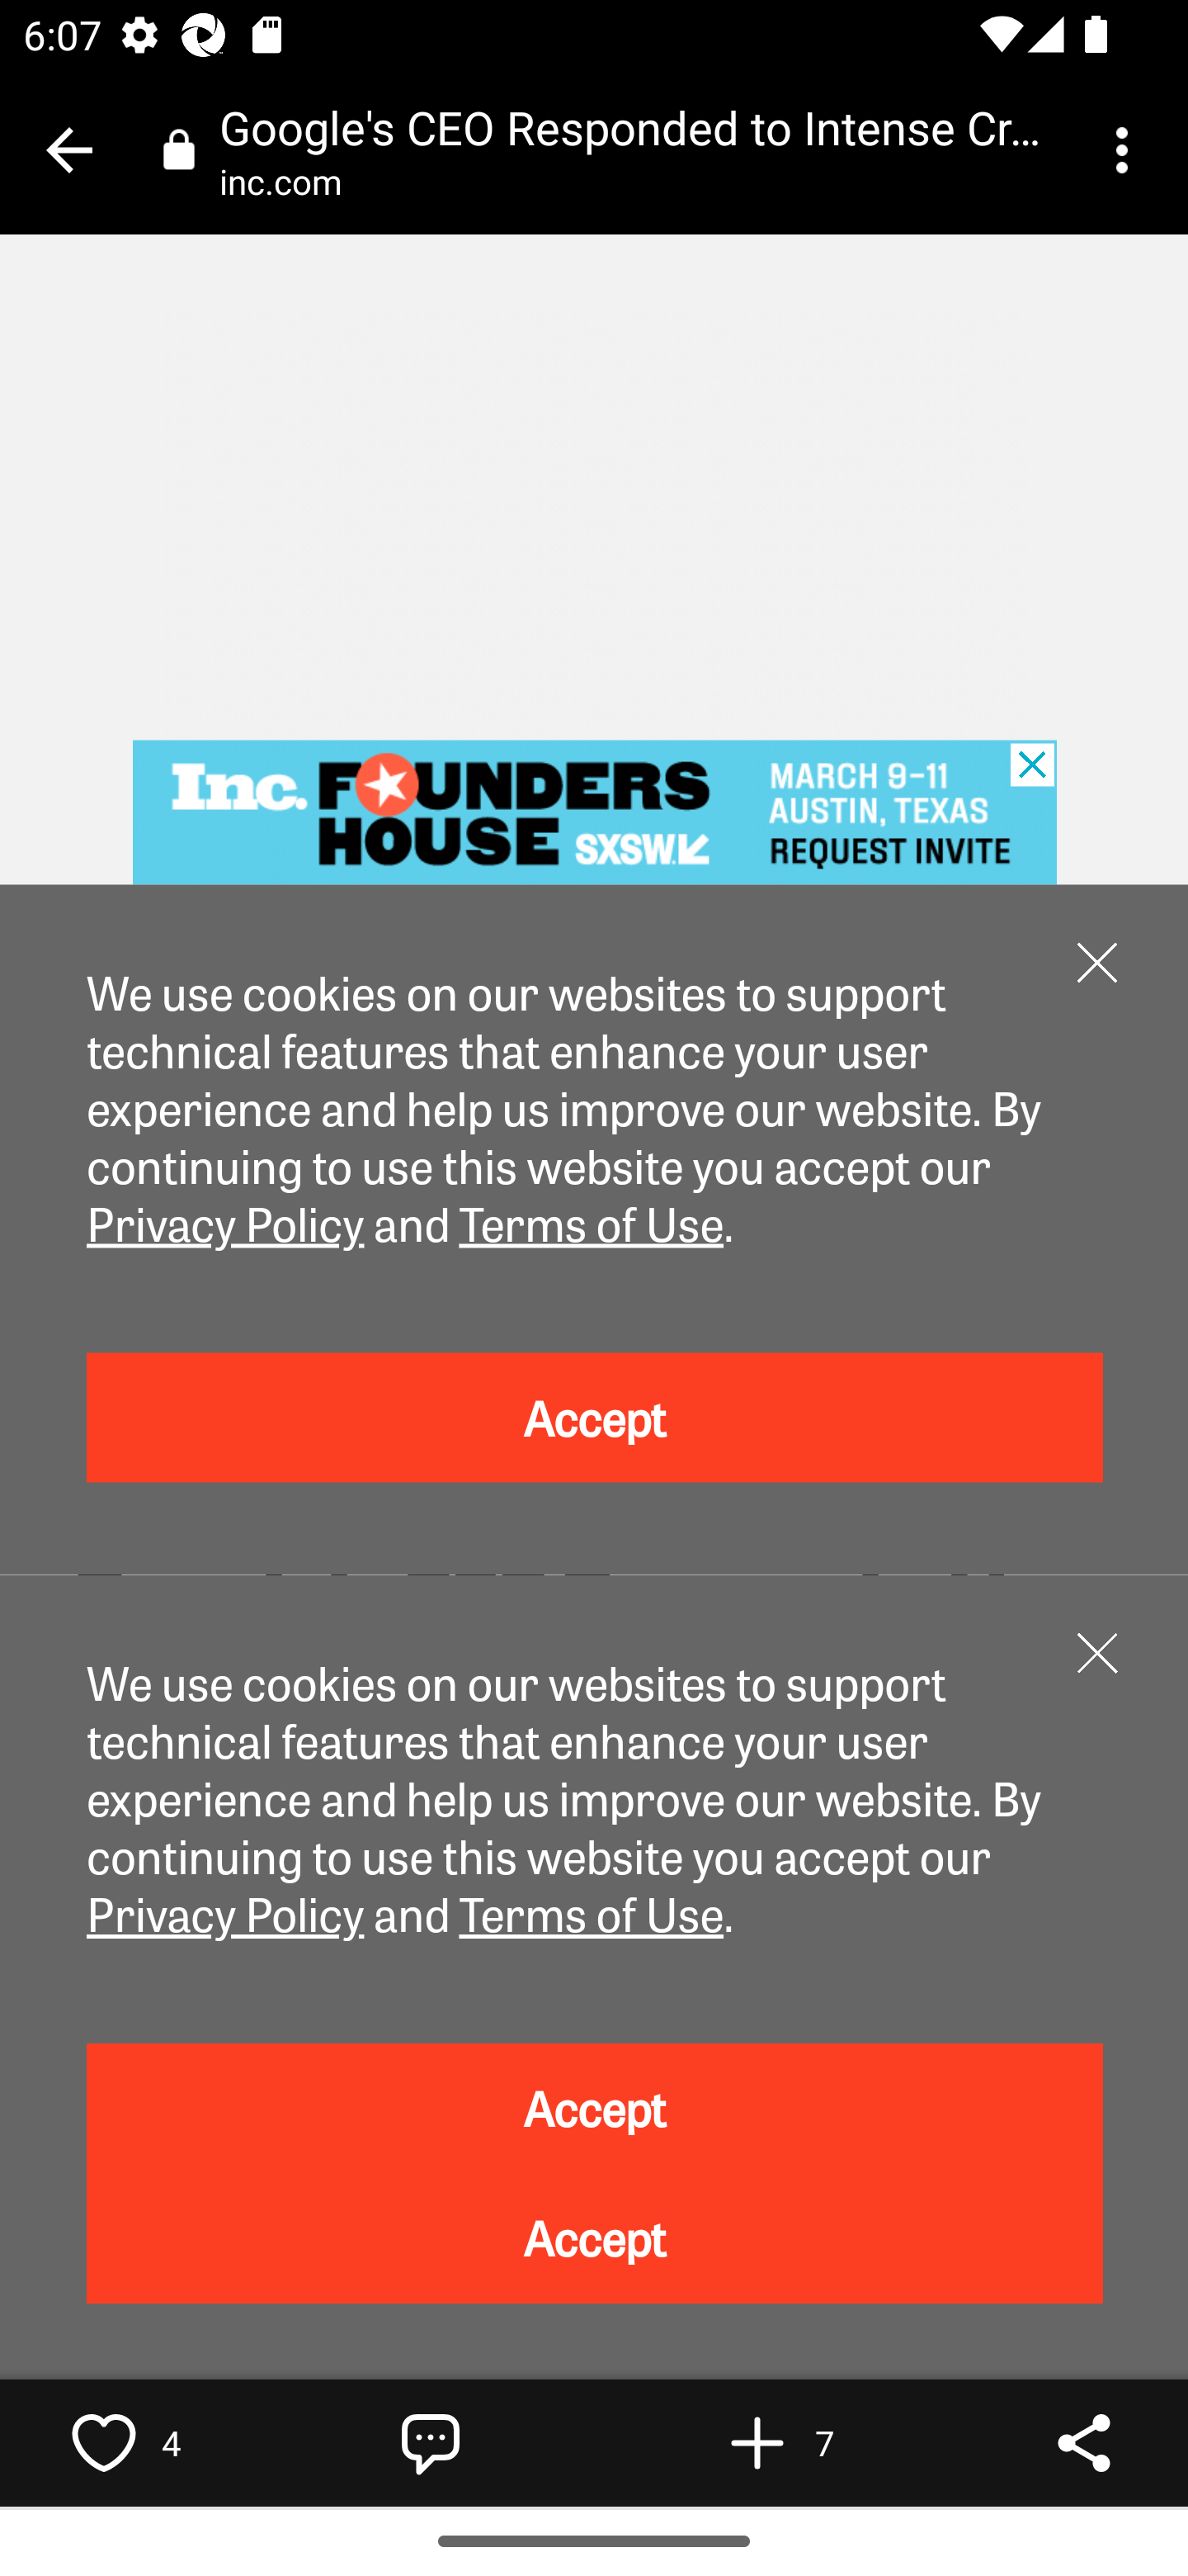  Describe the element at coordinates (226, 1912) in the screenshot. I see `Privacy Policy` at that location.